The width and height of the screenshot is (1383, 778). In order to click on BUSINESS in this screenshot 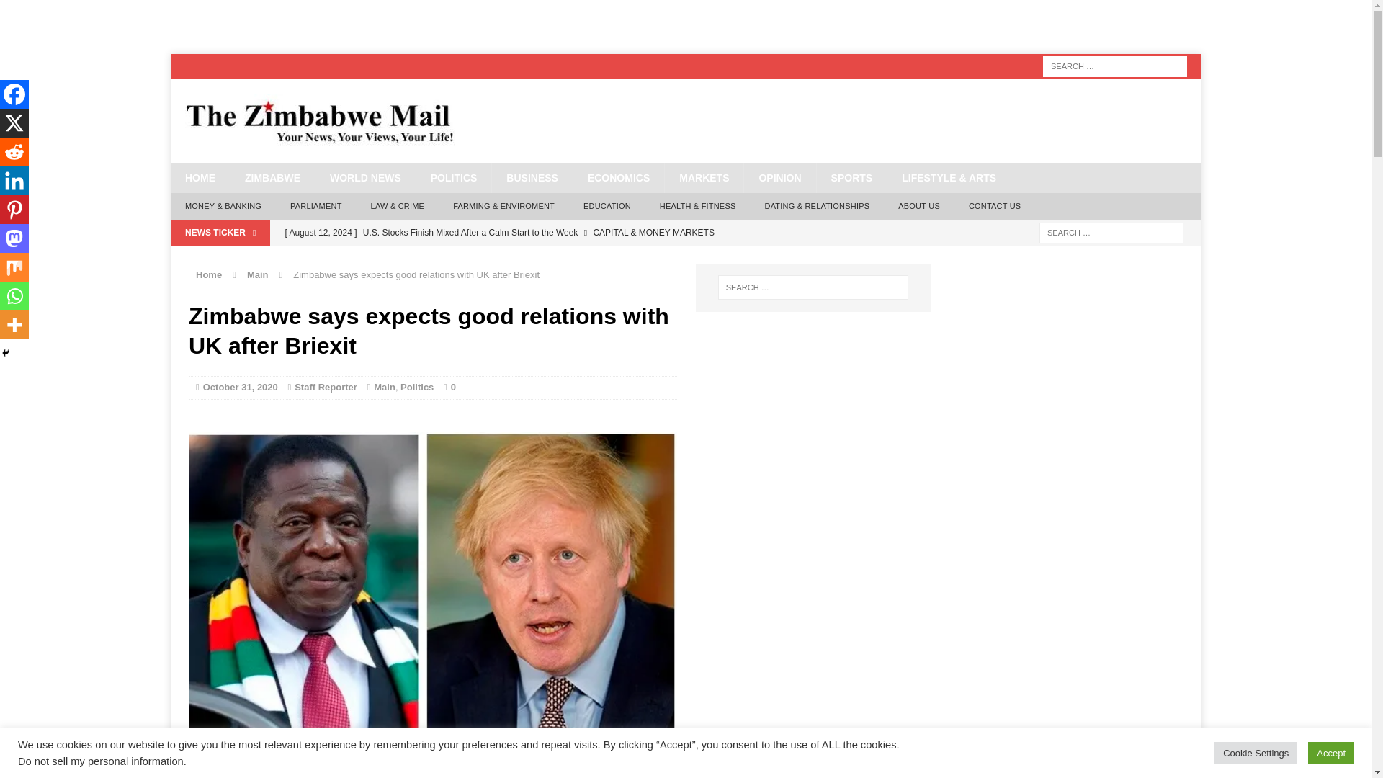, I will do `click(532, 177)`.